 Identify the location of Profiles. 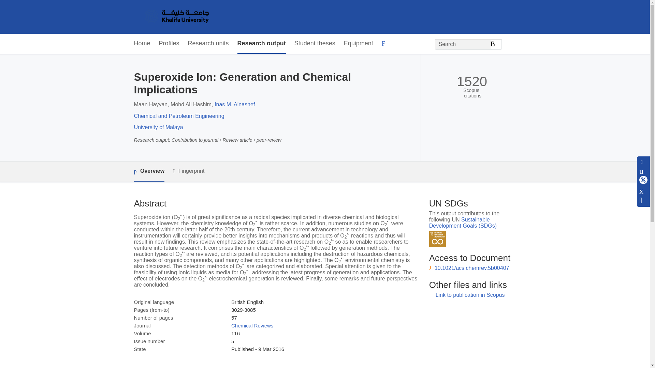
(169, 44).